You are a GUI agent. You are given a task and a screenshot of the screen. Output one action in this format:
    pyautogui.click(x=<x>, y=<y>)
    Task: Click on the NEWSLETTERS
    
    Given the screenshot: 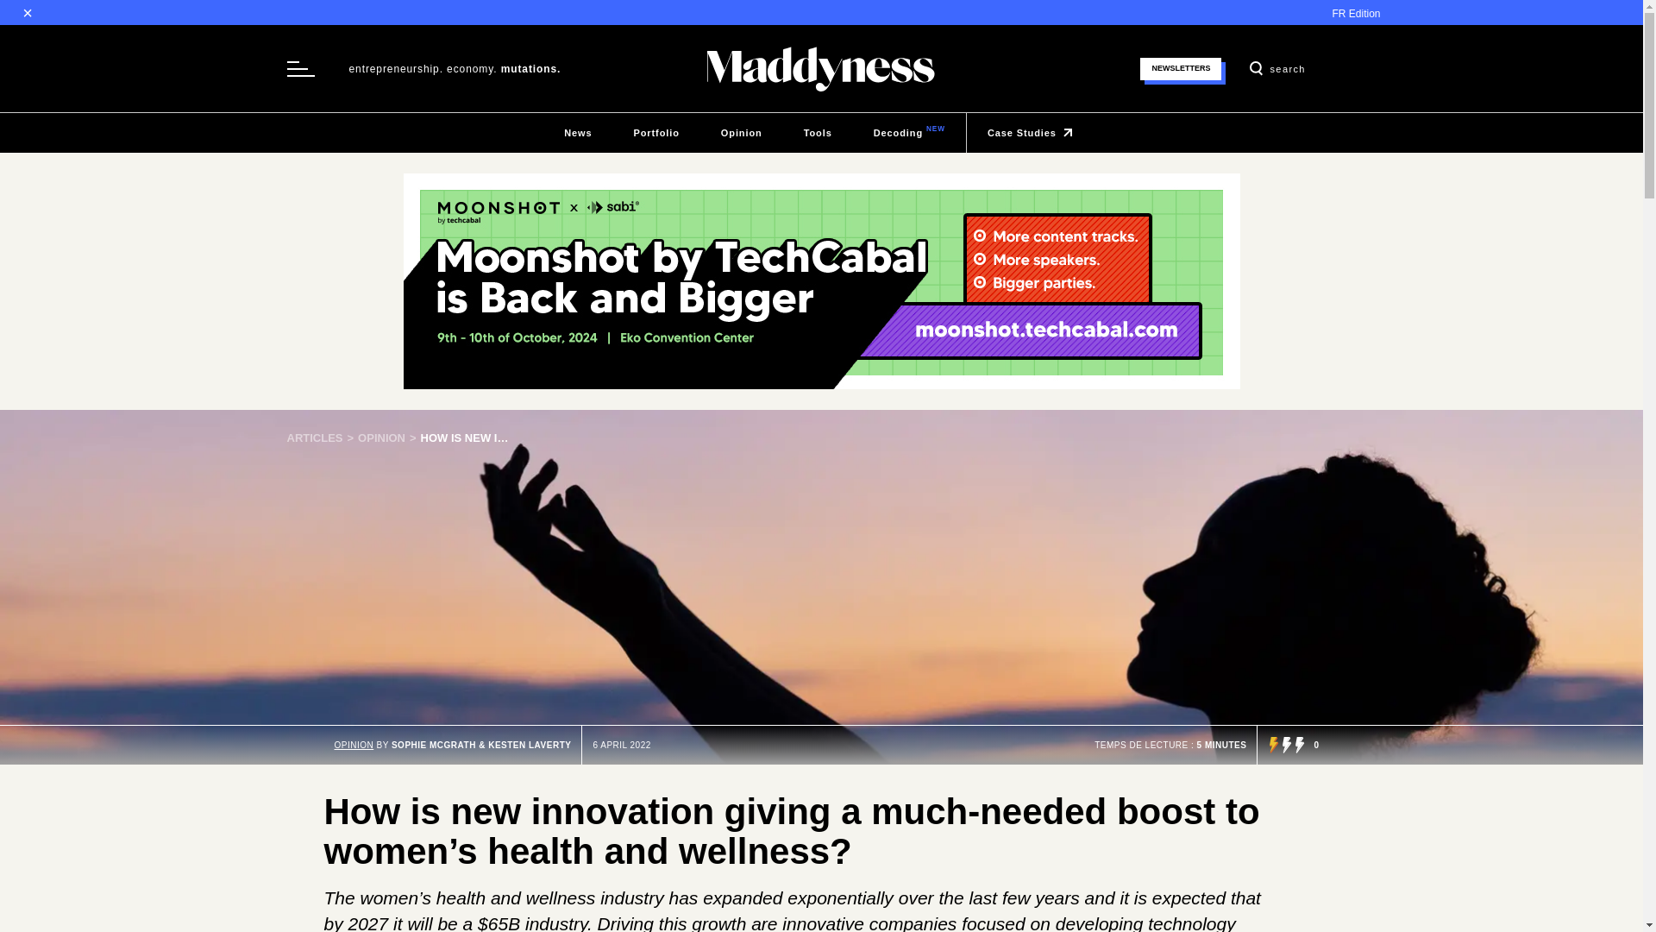 What is the action you would take?
    pyautogui.click(x=742, y=133)
    